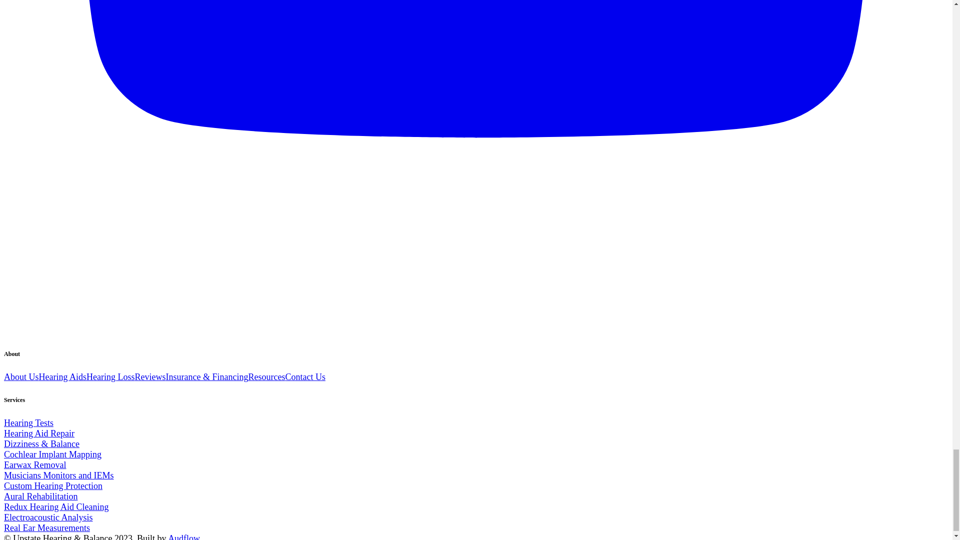  I want to click on Hearing Loss, so click(110, 377).